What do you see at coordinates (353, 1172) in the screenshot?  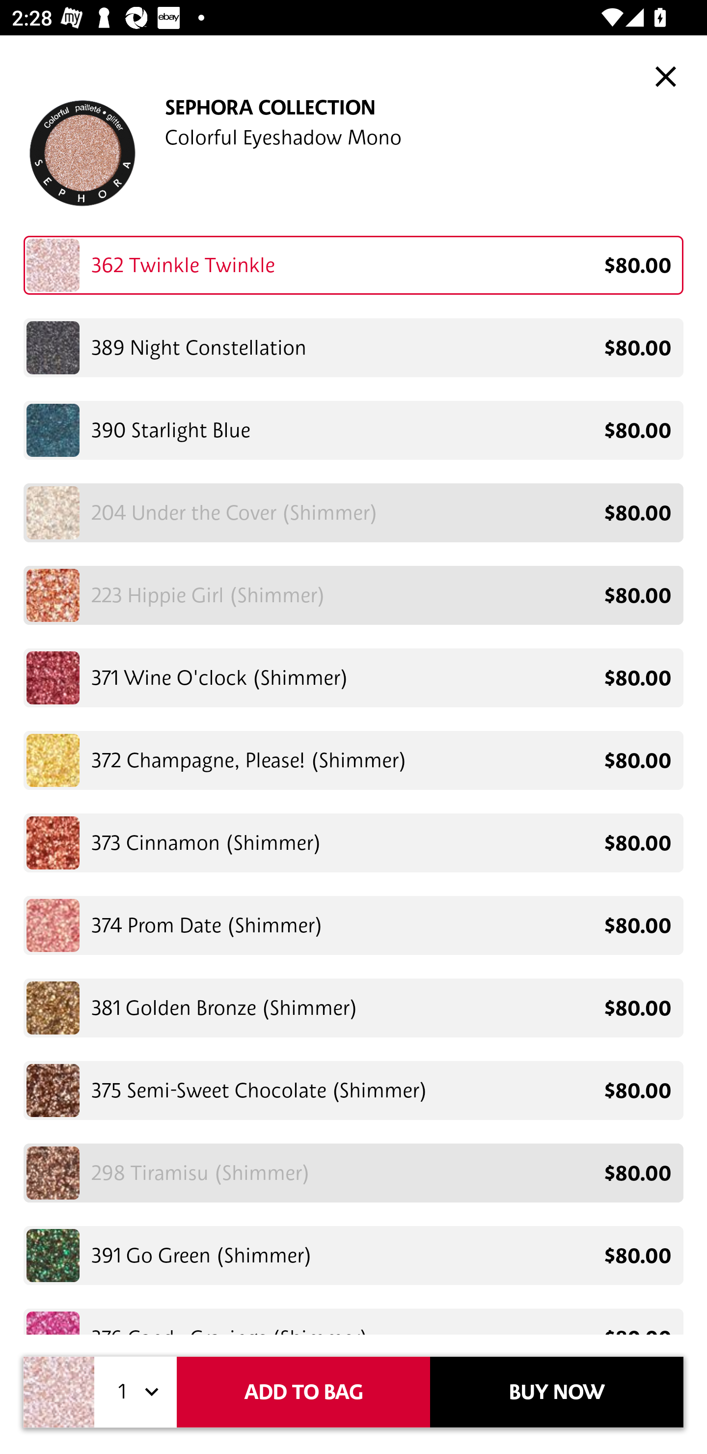 I see `298 Tiramisu (Shimmer) $80.00` at bounding box center [353, 1172].